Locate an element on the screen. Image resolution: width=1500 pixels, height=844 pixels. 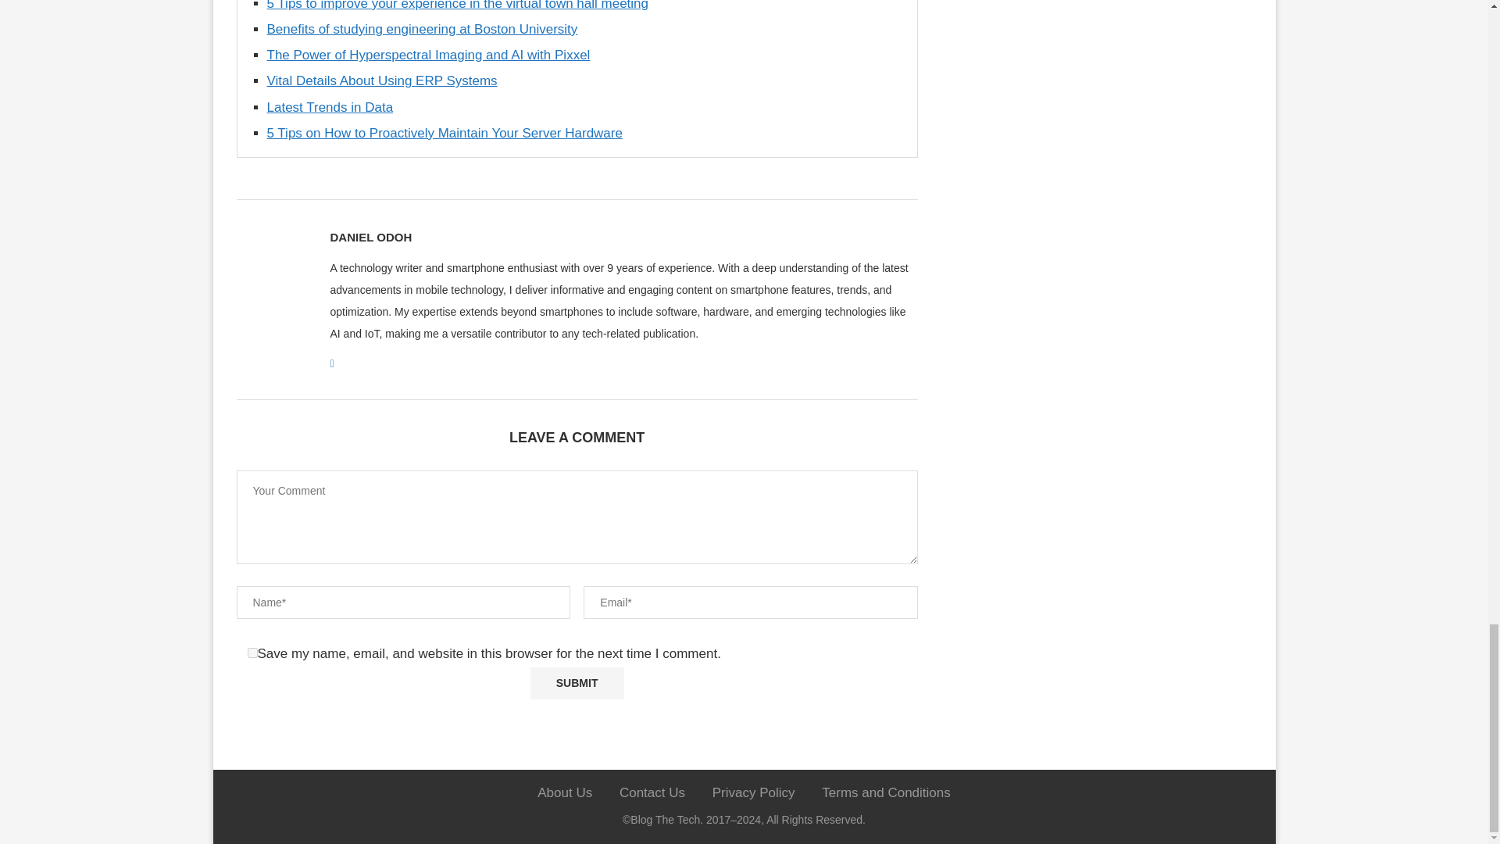
Author Daniel Odoh is located at coordinates (370, 238).